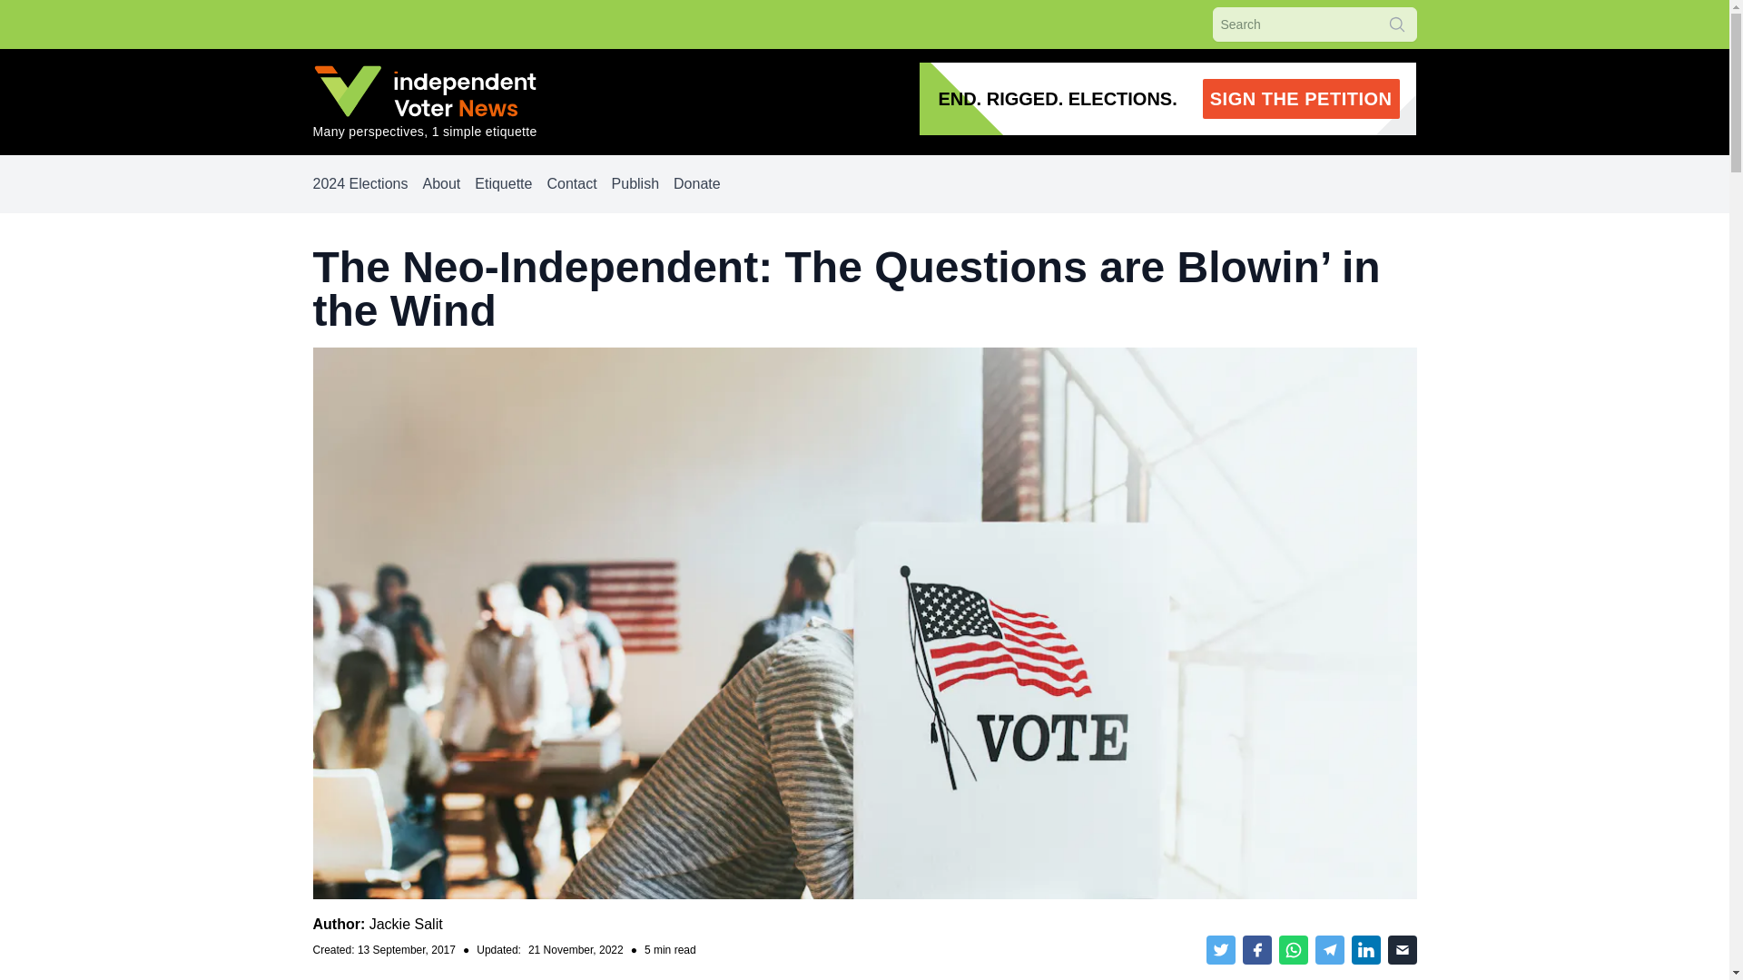 This screenshot has width=1743, height=980. What do you see at coordinates (440, 183) in the screenshot?
I see `About` at bounding box center [440, 183].